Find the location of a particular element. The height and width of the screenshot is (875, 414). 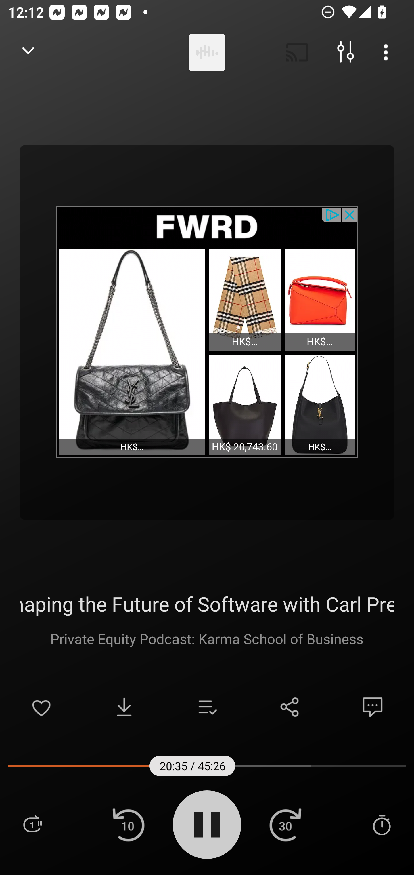

 HK$… 
    HK$… is located at coordinates (320, 405).